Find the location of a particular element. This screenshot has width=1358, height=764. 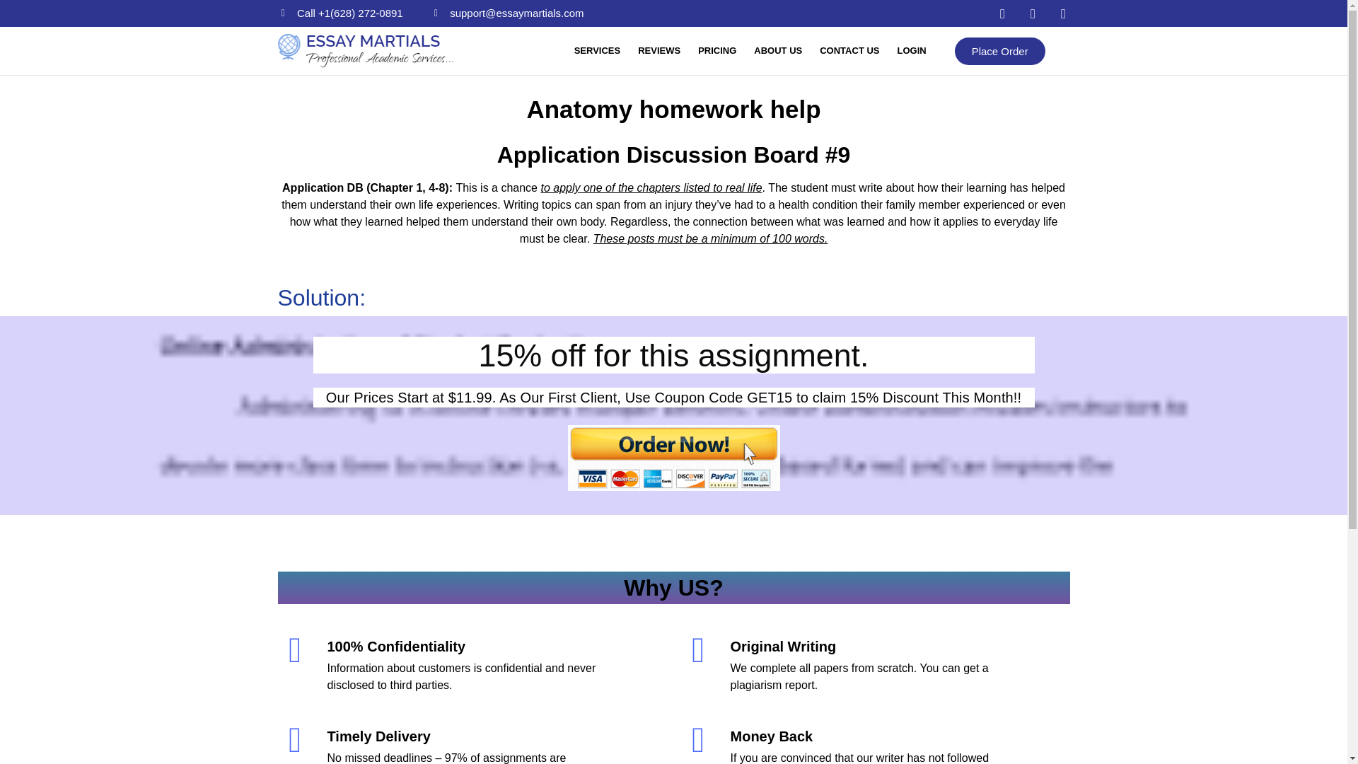

Place Order is located at coordinates (1000, 50).